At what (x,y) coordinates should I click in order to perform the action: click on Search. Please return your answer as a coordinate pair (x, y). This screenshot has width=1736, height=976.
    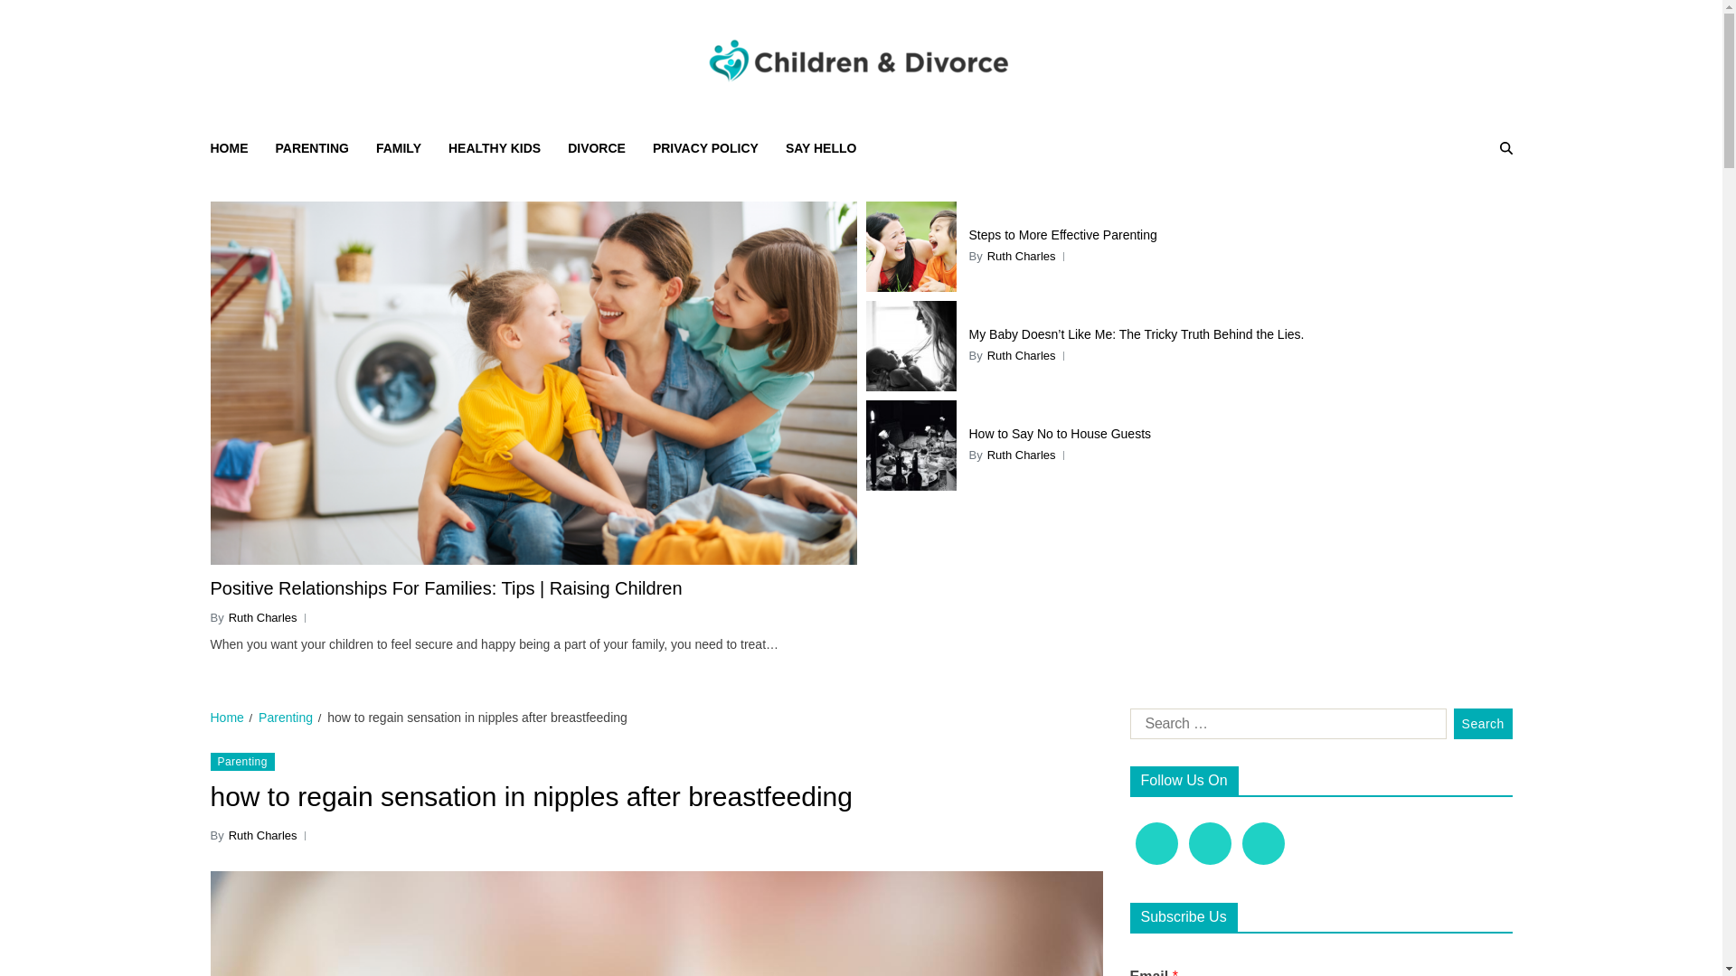
    Looking at the image, I should click on (1463, 211).